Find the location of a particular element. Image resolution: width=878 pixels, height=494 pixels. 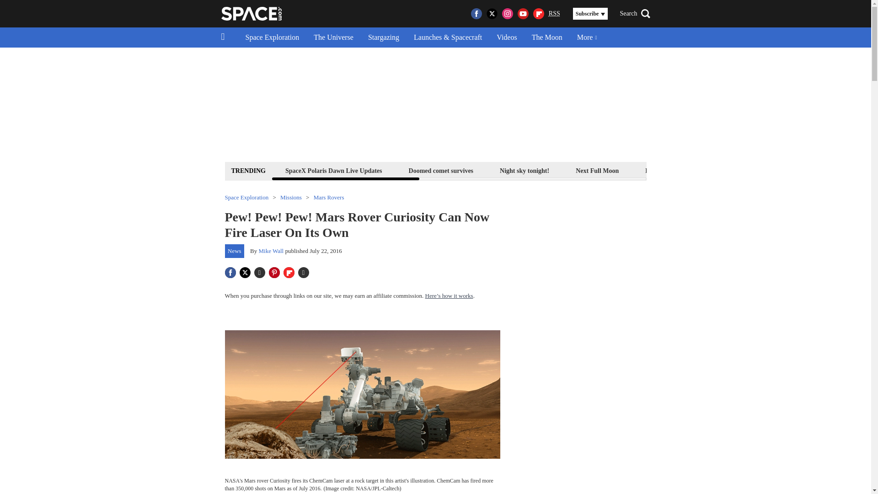

Next Full Moon is located at coordinates (597, 170).